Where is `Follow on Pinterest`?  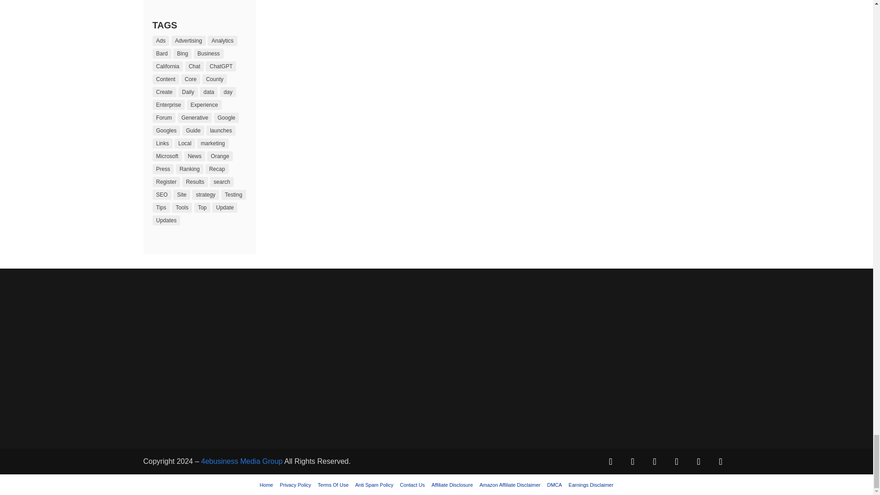
Follow on Pinterest is located at coordinates (654, 462).